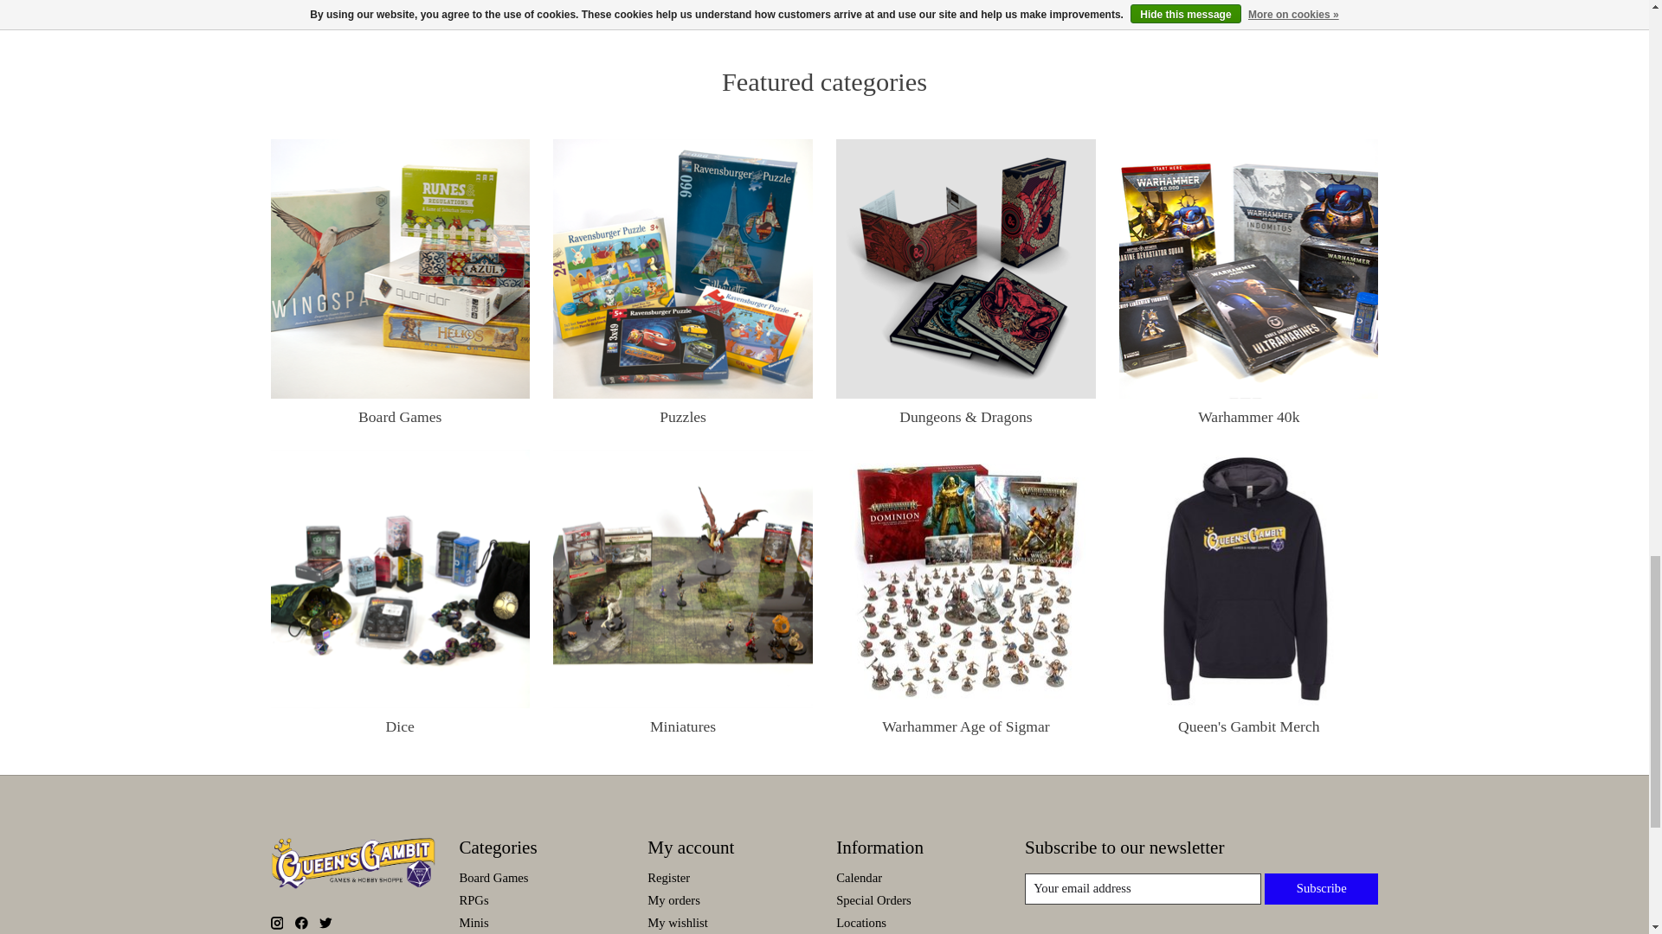 This screenshot has width=1662, height=934. Describe the element at coordinates (400, 578) in the screenshot. I see `Dice` at that location.